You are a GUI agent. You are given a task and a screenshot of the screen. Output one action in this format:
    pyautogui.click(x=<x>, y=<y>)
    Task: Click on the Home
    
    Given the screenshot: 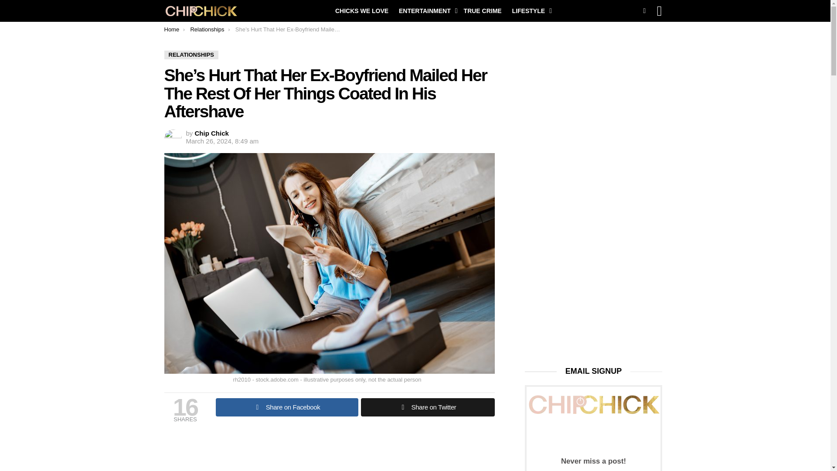 What is the action you would take?
    pyautogui.click(x=171, y=29)
    